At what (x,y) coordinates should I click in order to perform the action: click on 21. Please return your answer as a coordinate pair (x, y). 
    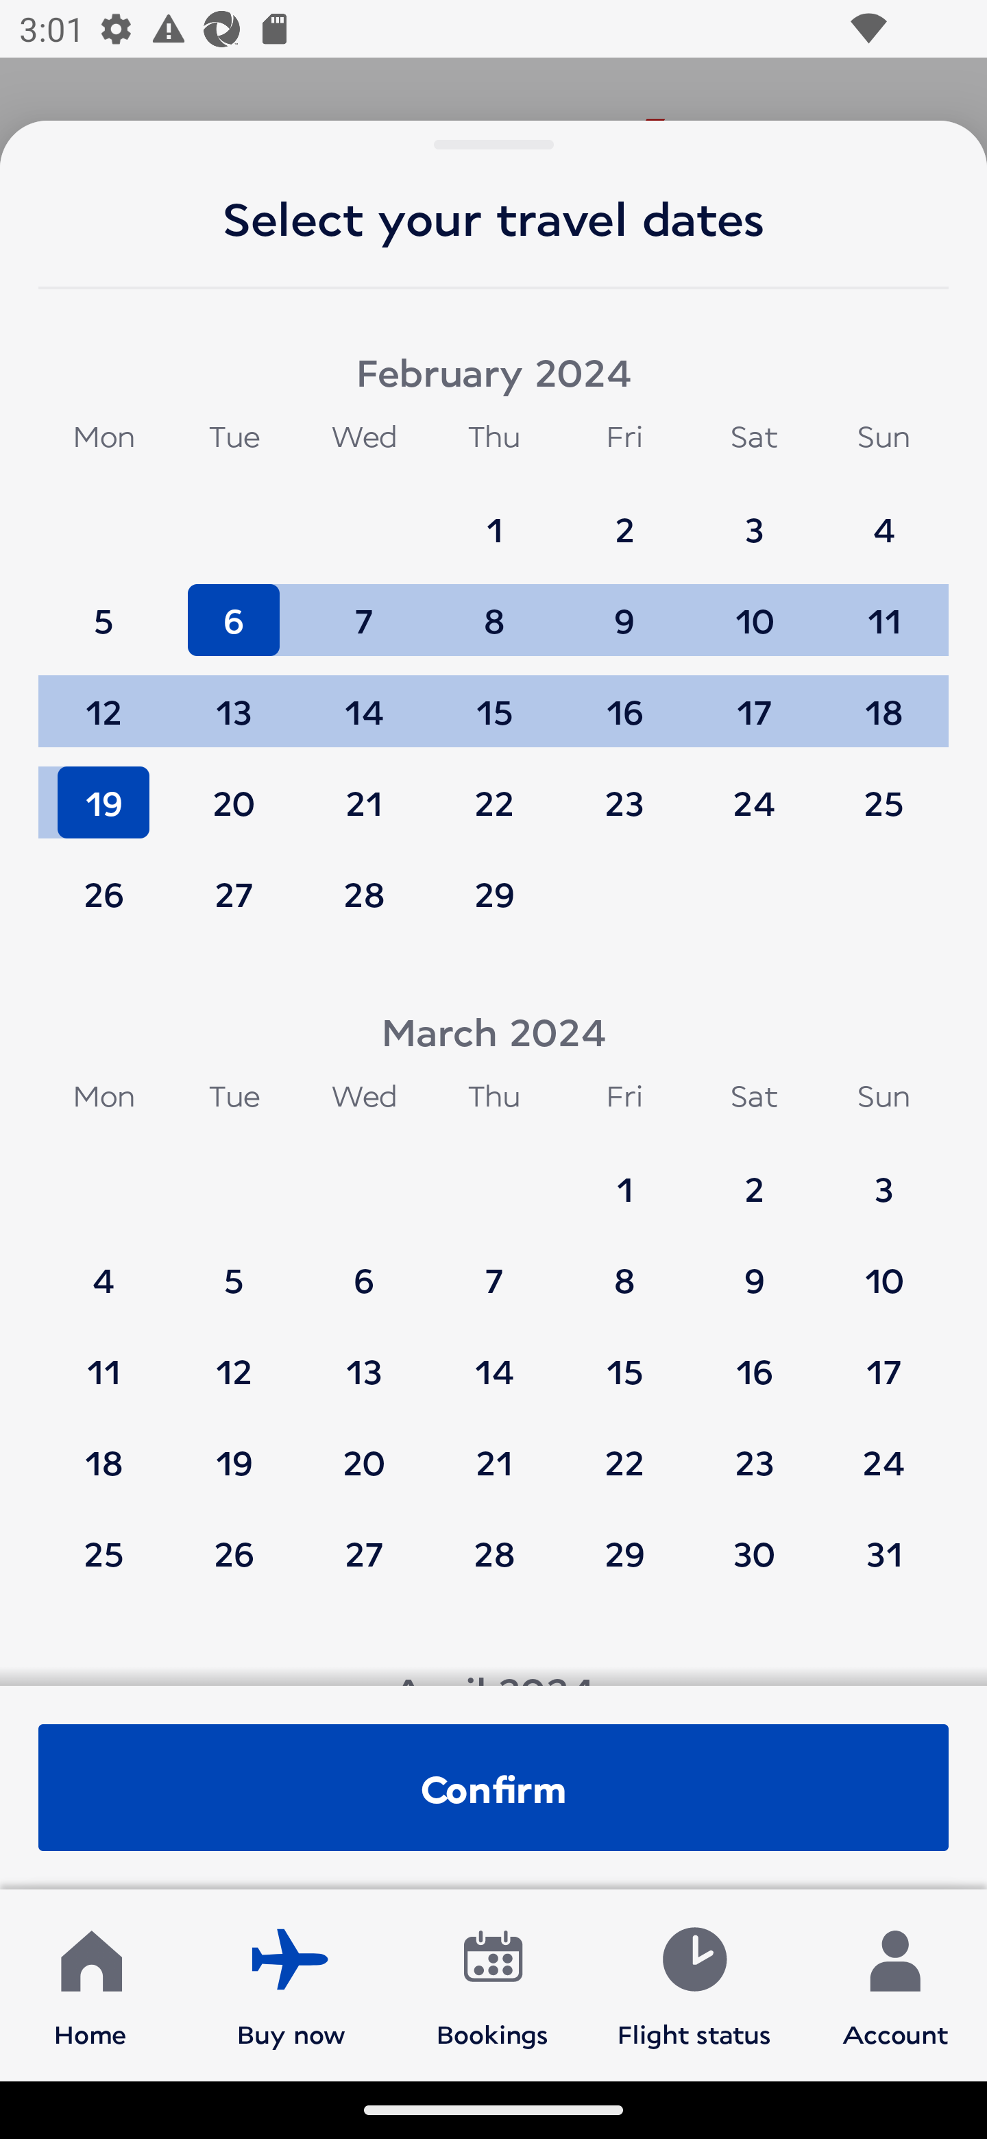
    Looking at the image, I should click on (364, 790).